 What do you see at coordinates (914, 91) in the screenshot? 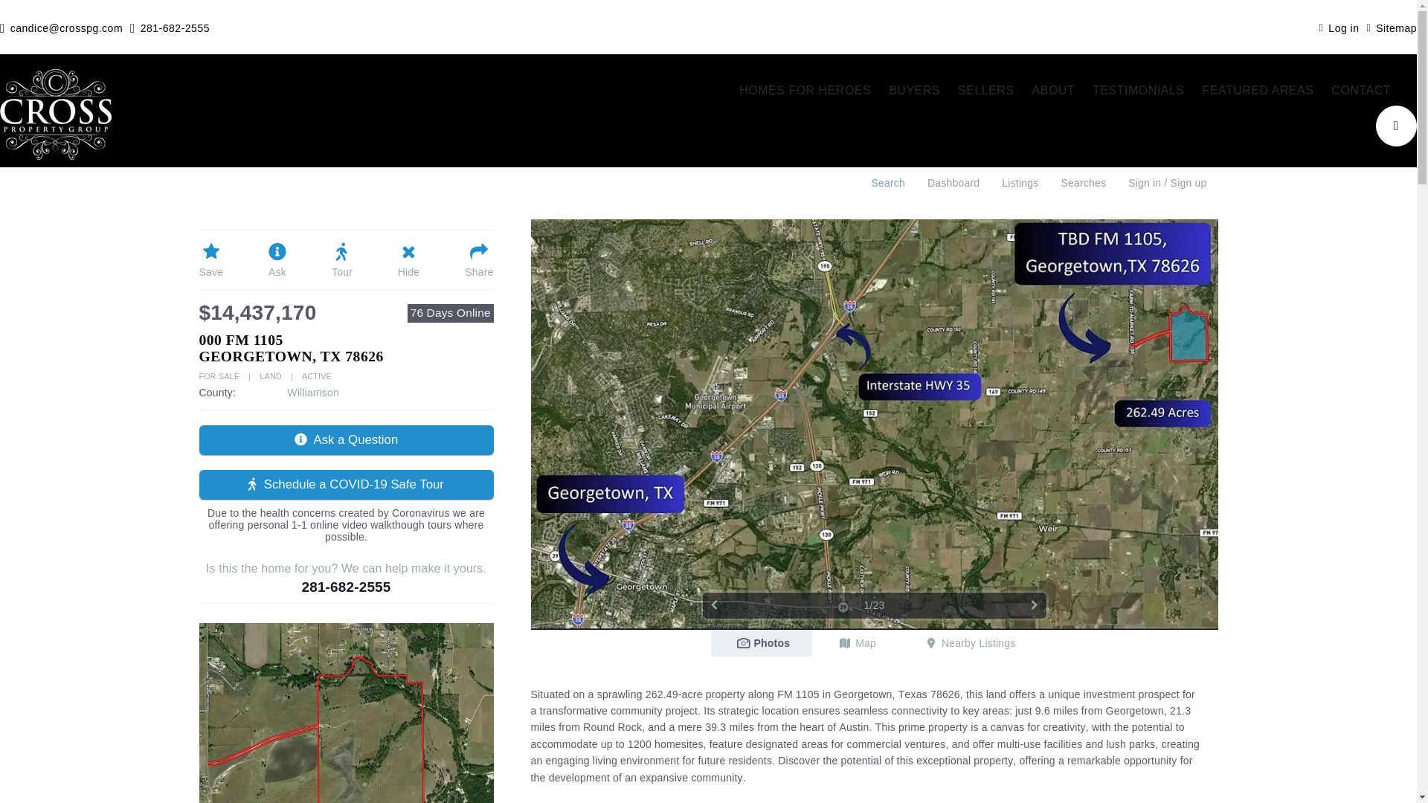
I see `BUYERS` at bounding box center [914, 91].